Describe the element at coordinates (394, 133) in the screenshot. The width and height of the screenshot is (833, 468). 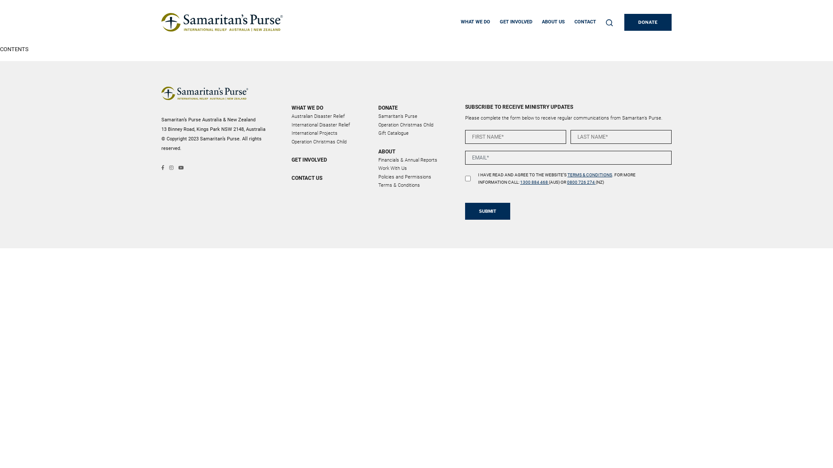
I see `Gift Catalogue` at that location.